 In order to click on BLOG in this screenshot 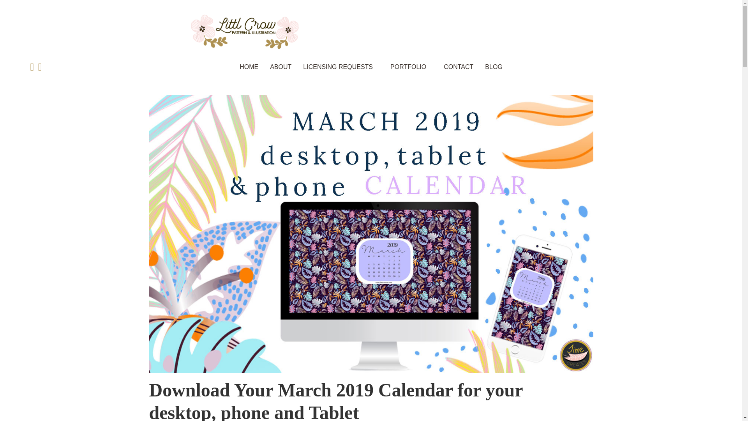, I will do `click(493, 67)`.